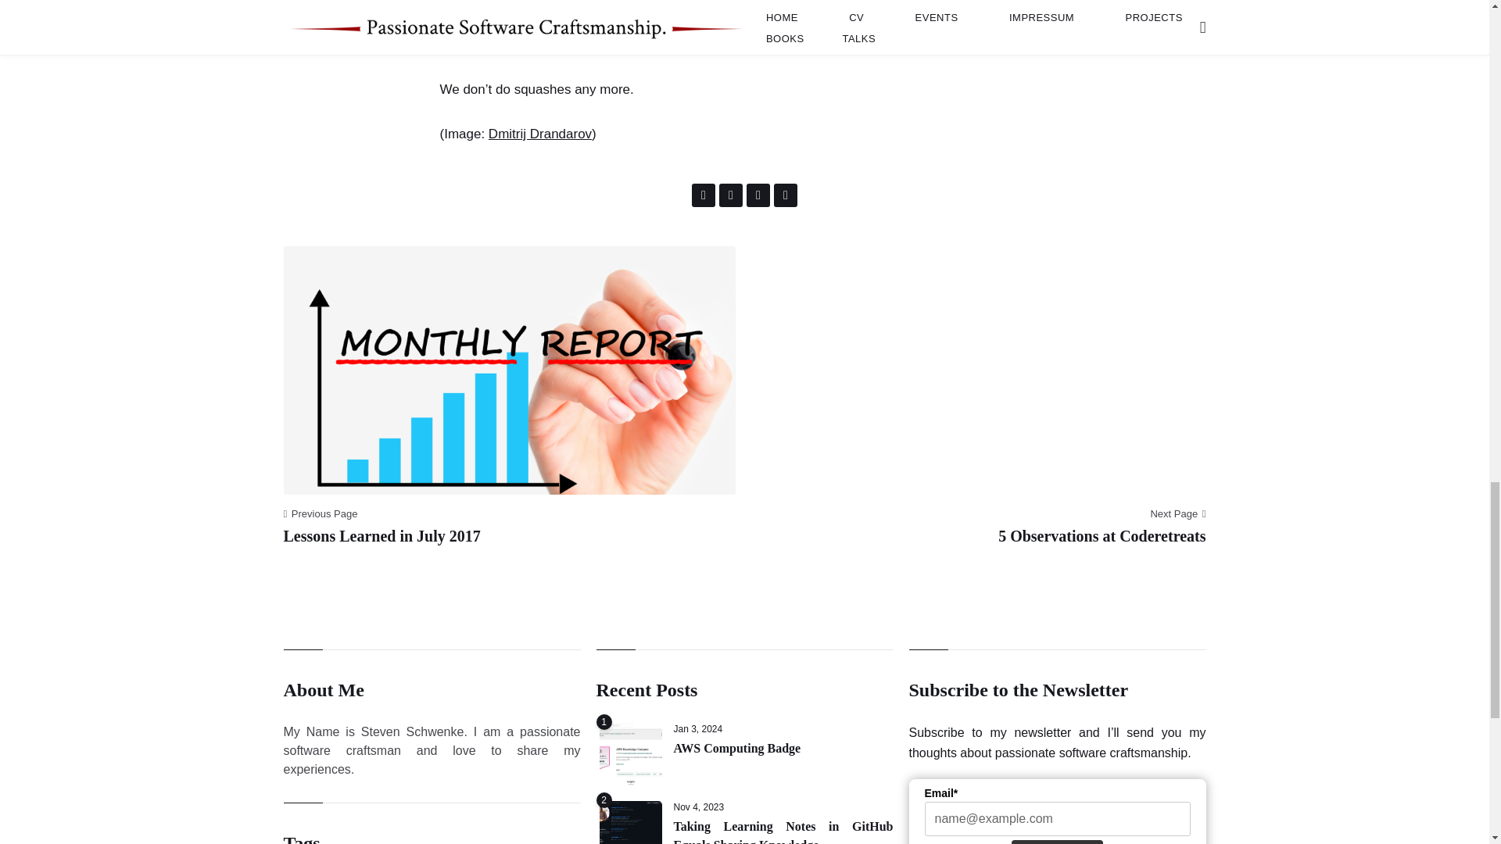 This screenshot has height=844, width=1501. I want to click on Share on LinkedIn, so click(758, 195).